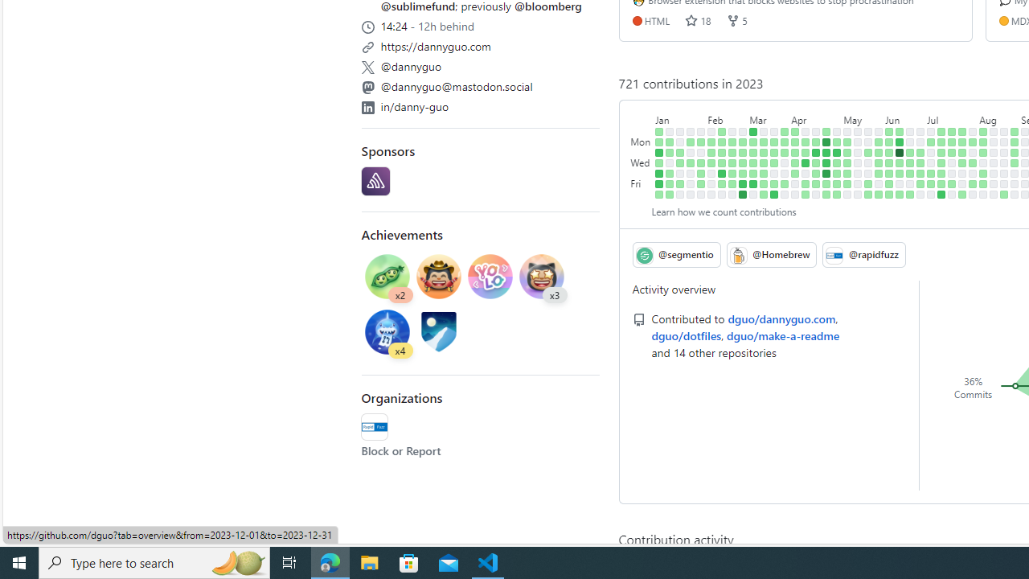 This screenshot has height=579, width=1029. I want to click on Achievement: Quickdraw, so click(439, 278).